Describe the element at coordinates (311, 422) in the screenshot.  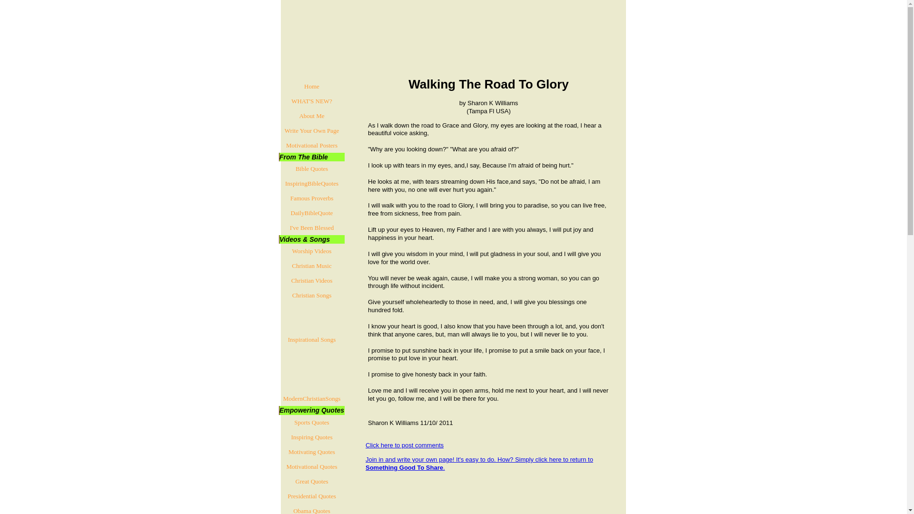
I see `Sports Quotes` at that location.